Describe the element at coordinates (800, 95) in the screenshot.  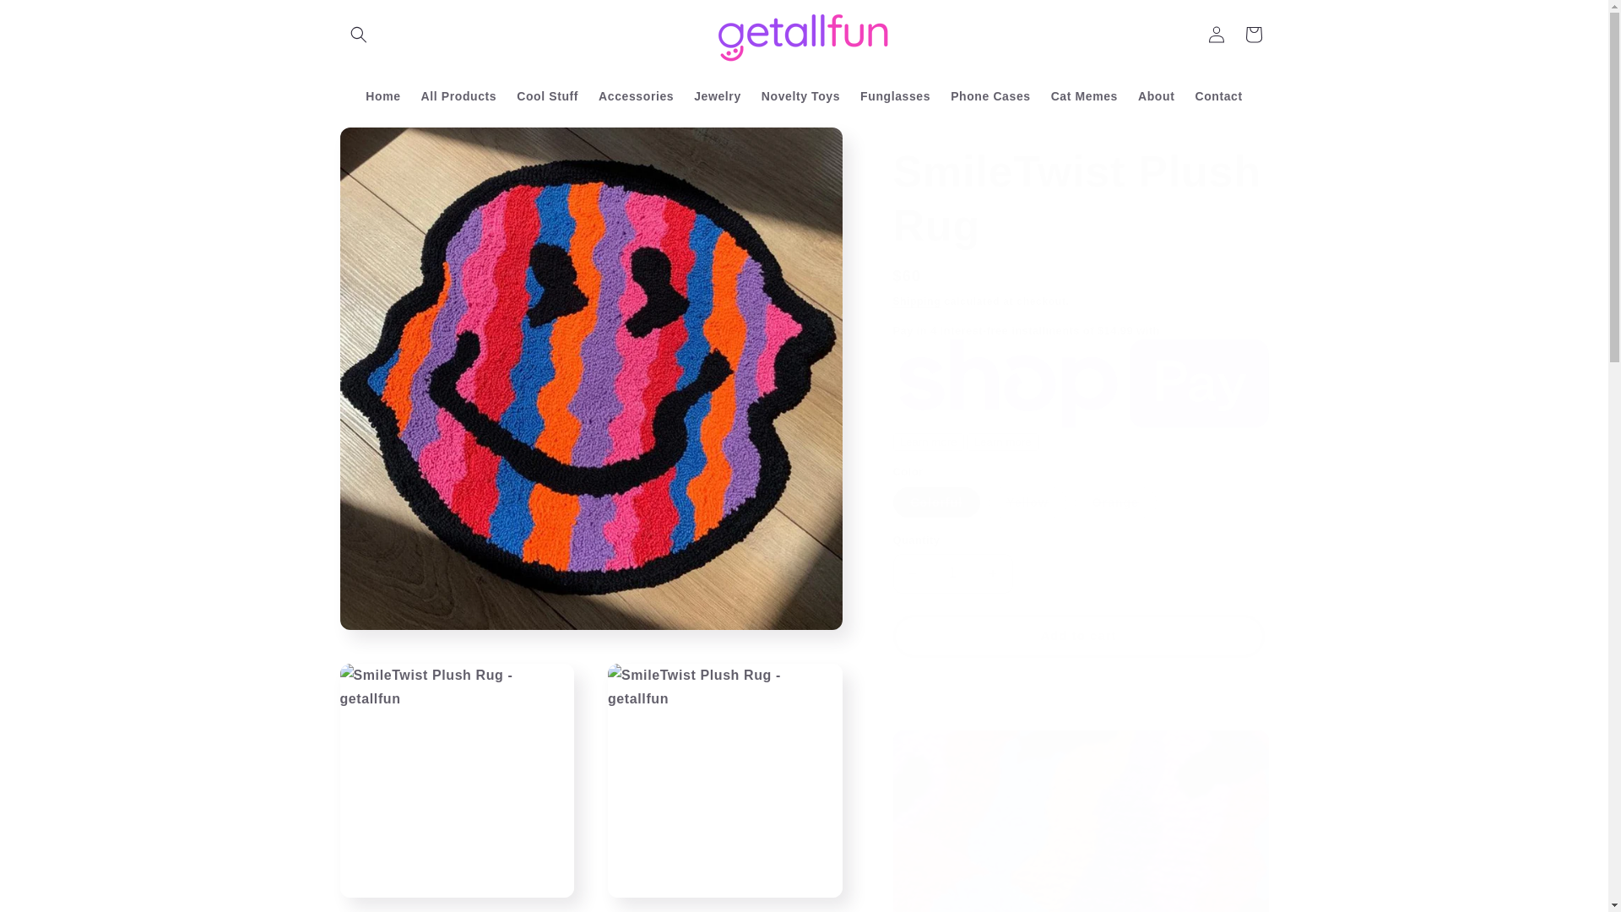
I see `Novelty Toys` at that location.